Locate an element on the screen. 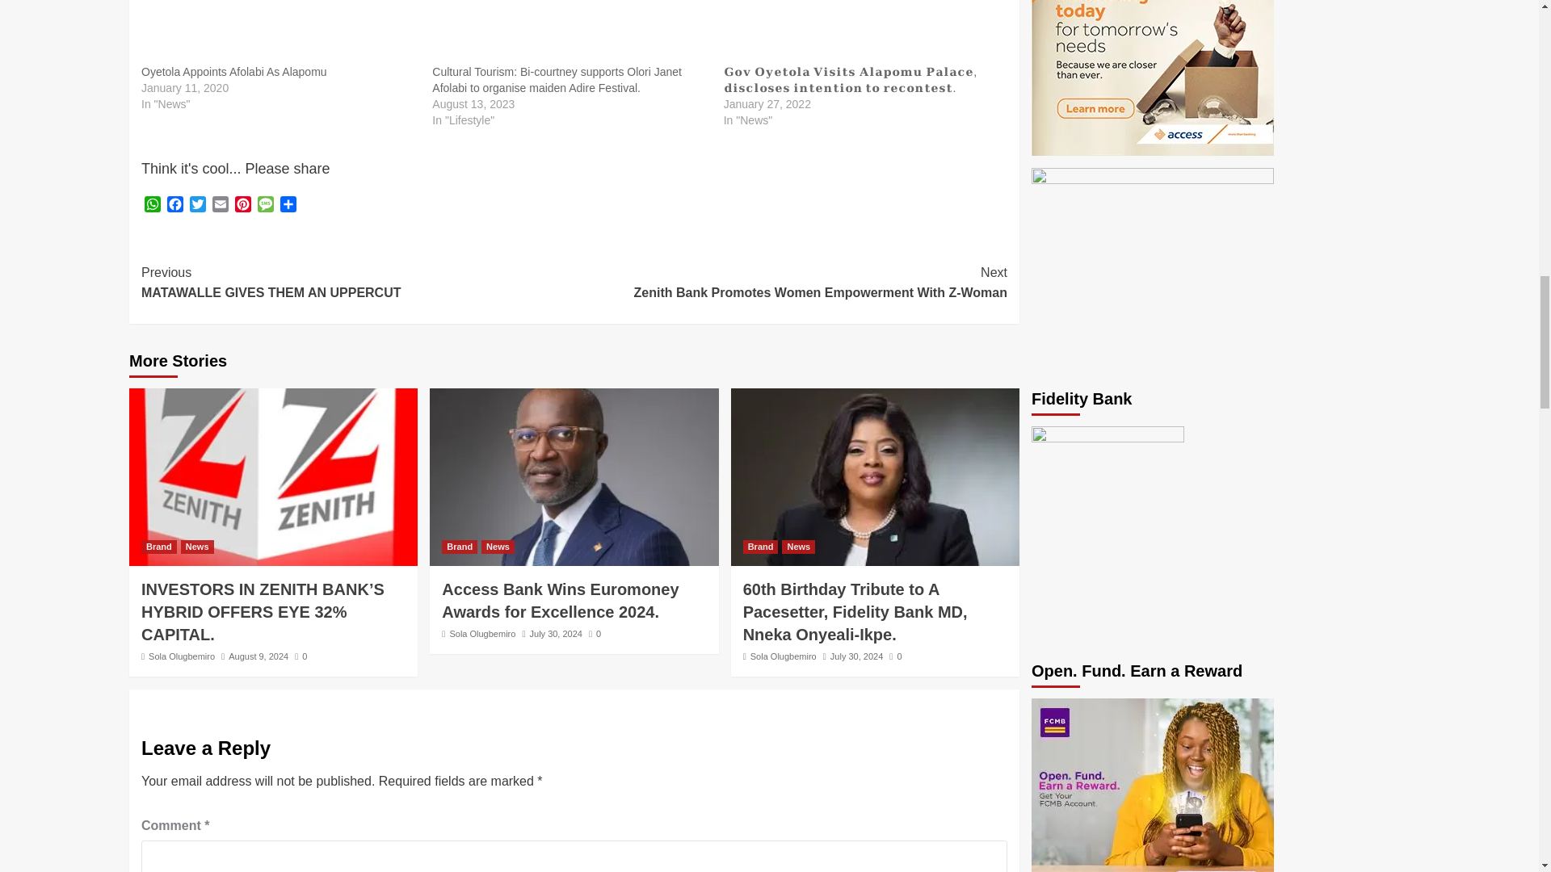 The image size is (1551, 872). Message is located at coordinates (265, 206).